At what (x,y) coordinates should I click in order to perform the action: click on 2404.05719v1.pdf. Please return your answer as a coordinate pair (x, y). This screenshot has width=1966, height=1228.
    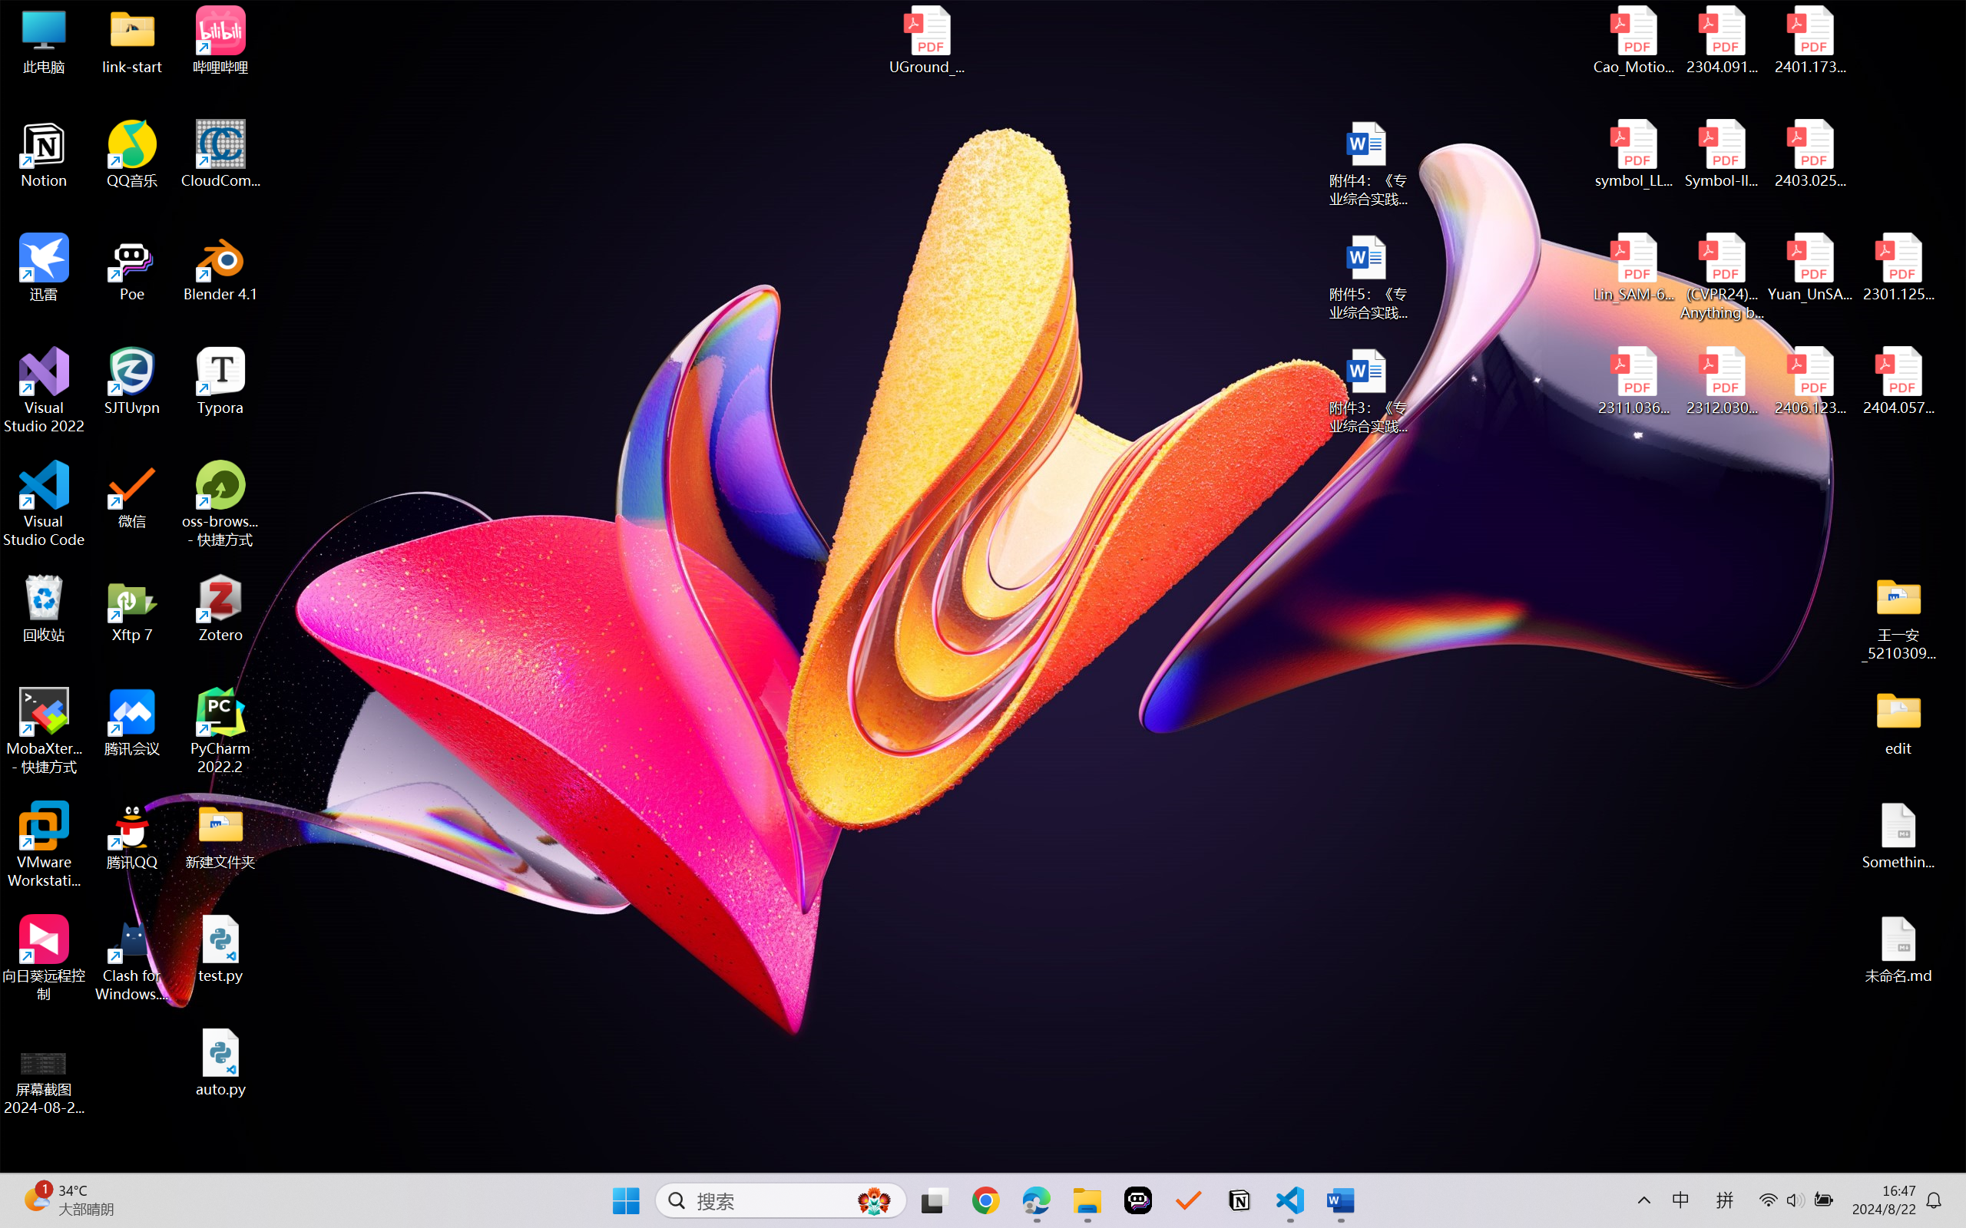
    Looking at the image, I should click on (1898, 381).